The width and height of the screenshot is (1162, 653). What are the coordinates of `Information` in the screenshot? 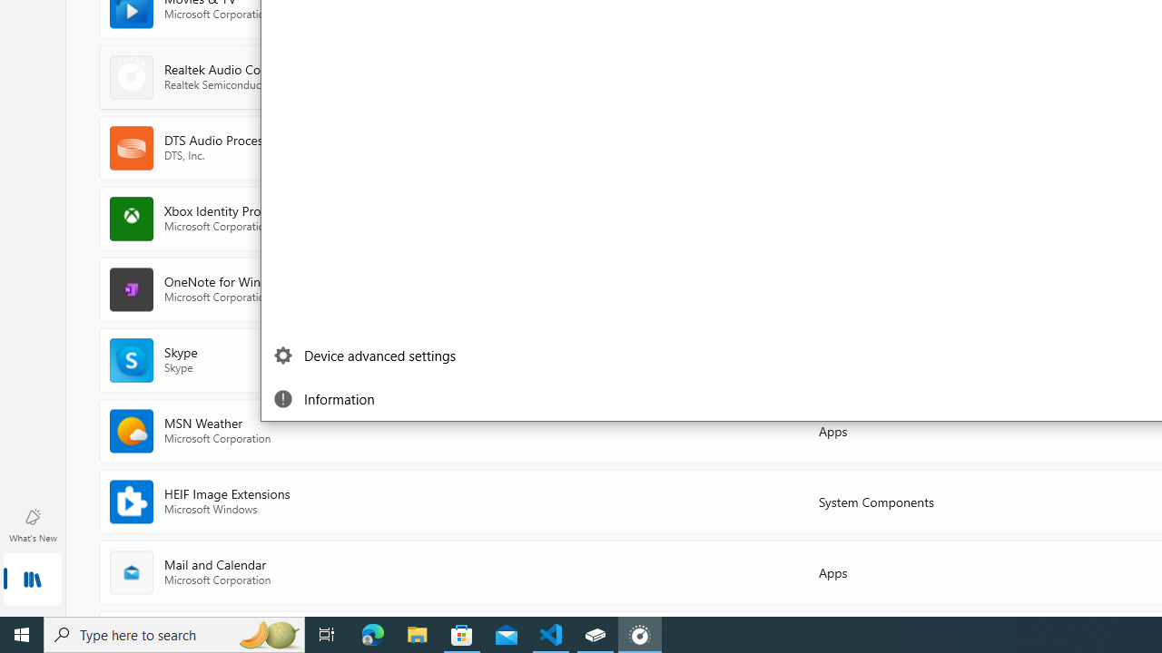 It's located at (369, 399).